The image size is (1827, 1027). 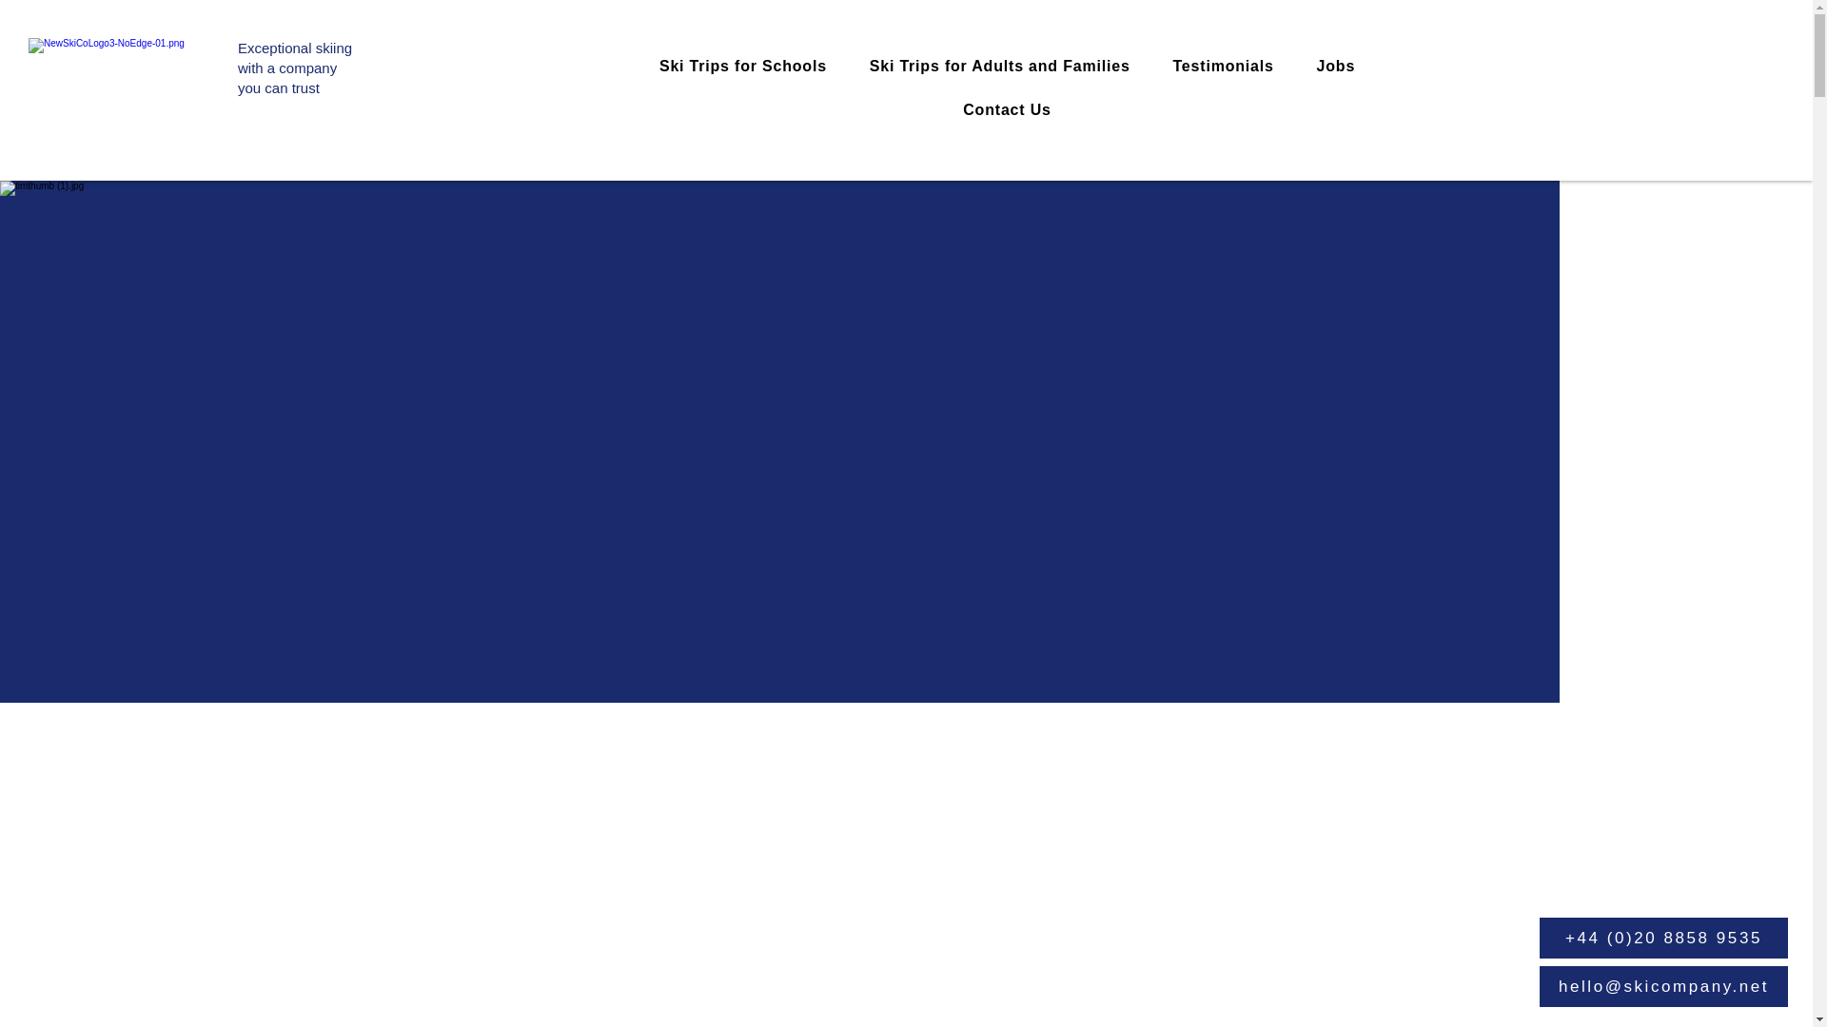 What do you see at coordinates (295, 68) in the screenshot?
I see `Ski Trips for Schools` at bounding box center [295, 68].